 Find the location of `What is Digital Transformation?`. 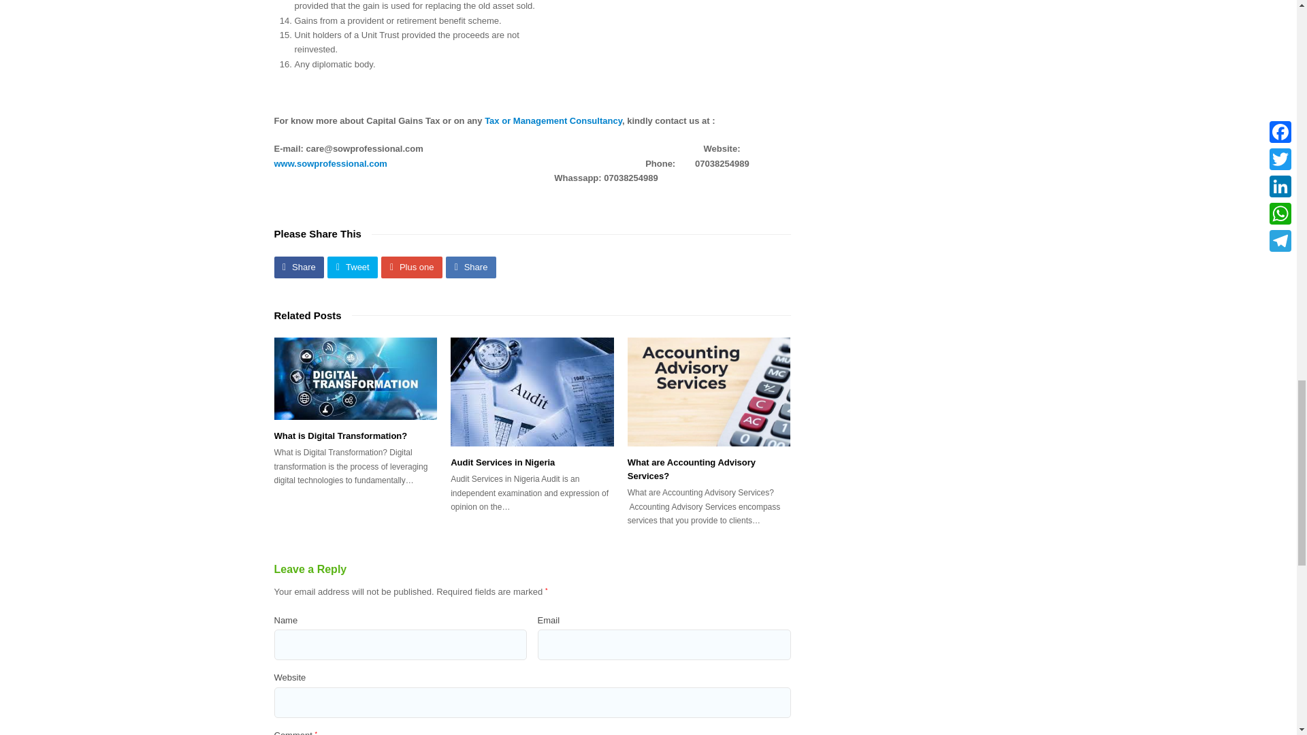

What is Digital Transformation? is located at coordinates (355, 378).